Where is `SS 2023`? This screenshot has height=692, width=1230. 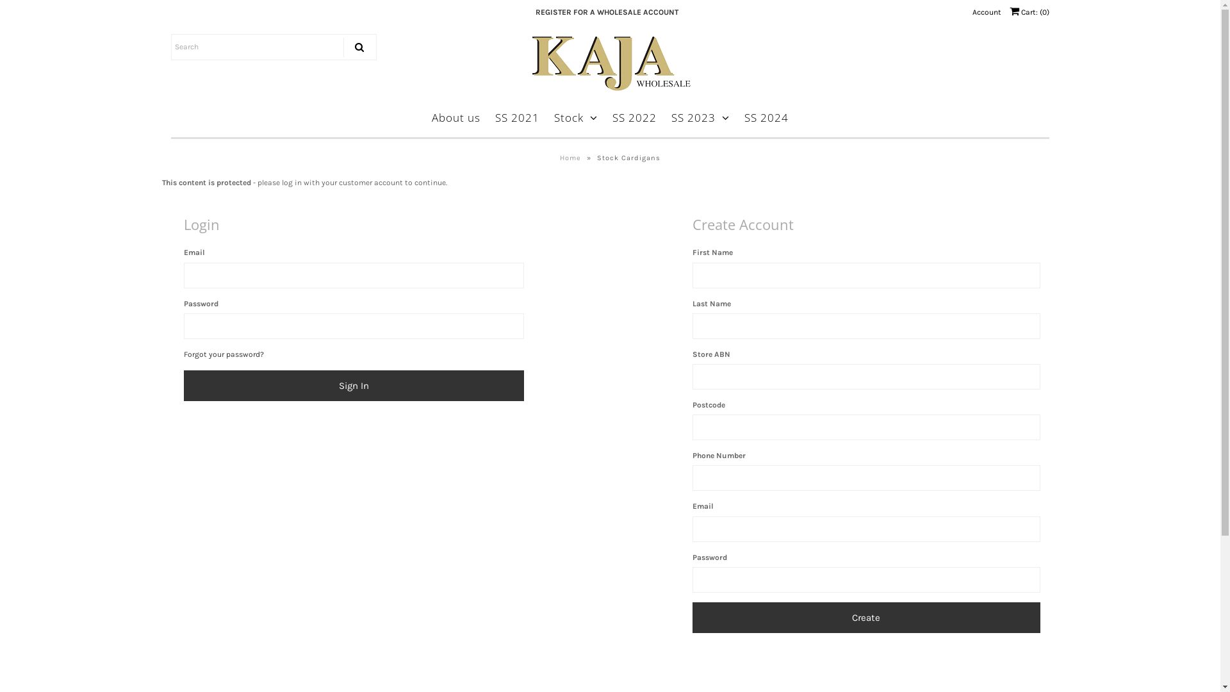 SS 2023 is located at coordinates (701, 117).